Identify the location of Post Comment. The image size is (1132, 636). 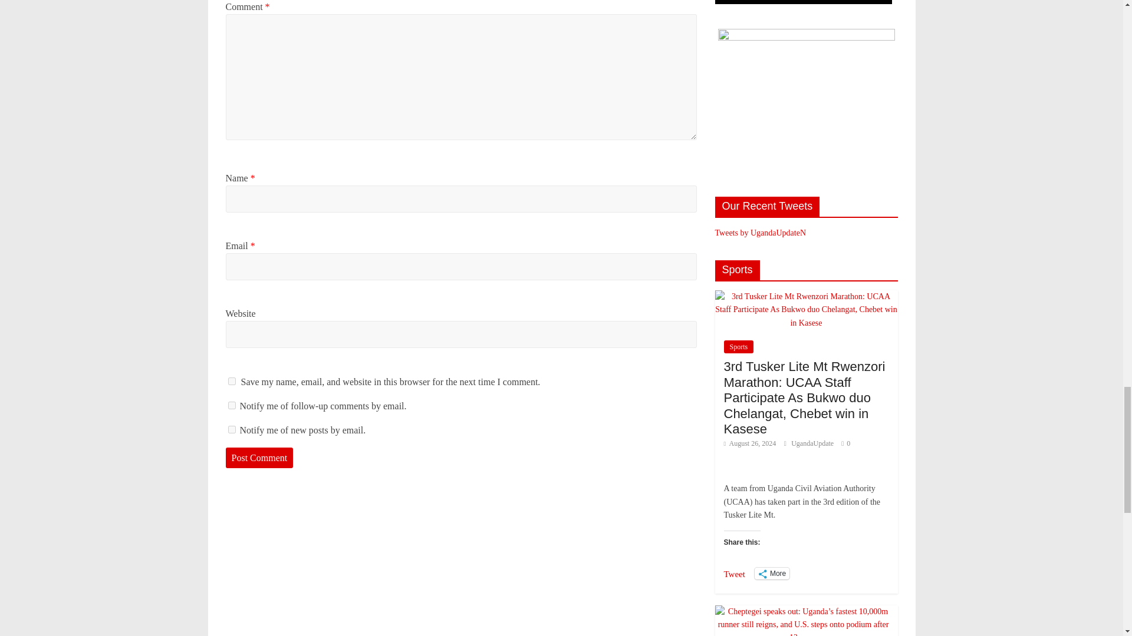
(259, 458).